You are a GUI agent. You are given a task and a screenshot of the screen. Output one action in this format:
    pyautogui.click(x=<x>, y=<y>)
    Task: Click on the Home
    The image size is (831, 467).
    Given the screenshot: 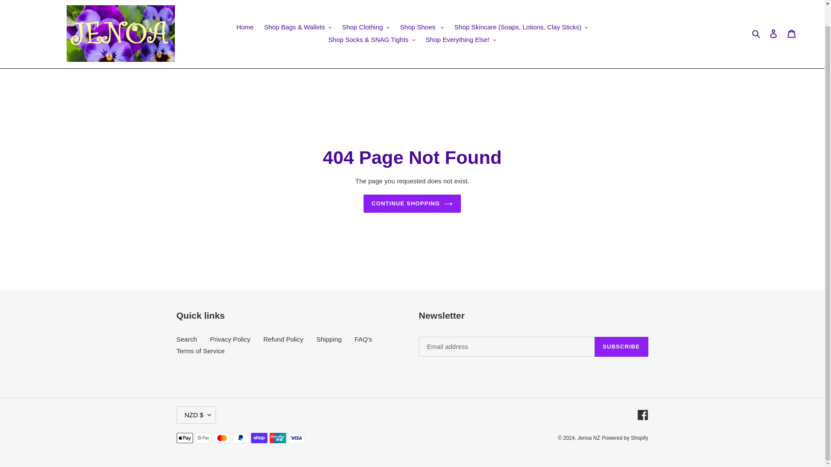 What is the action you would take?
    pyautogui.click(x=245, y=27)
    